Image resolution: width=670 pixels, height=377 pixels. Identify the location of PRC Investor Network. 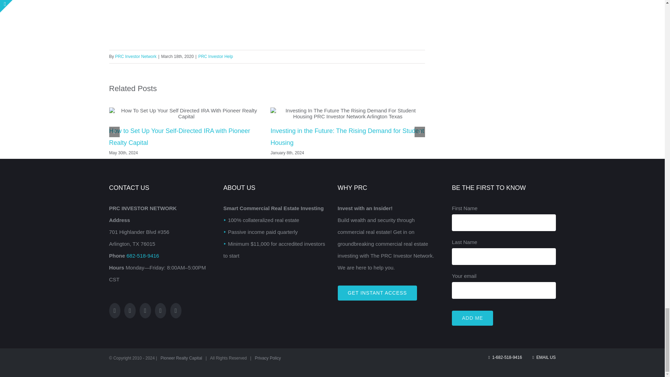
(136, 57).